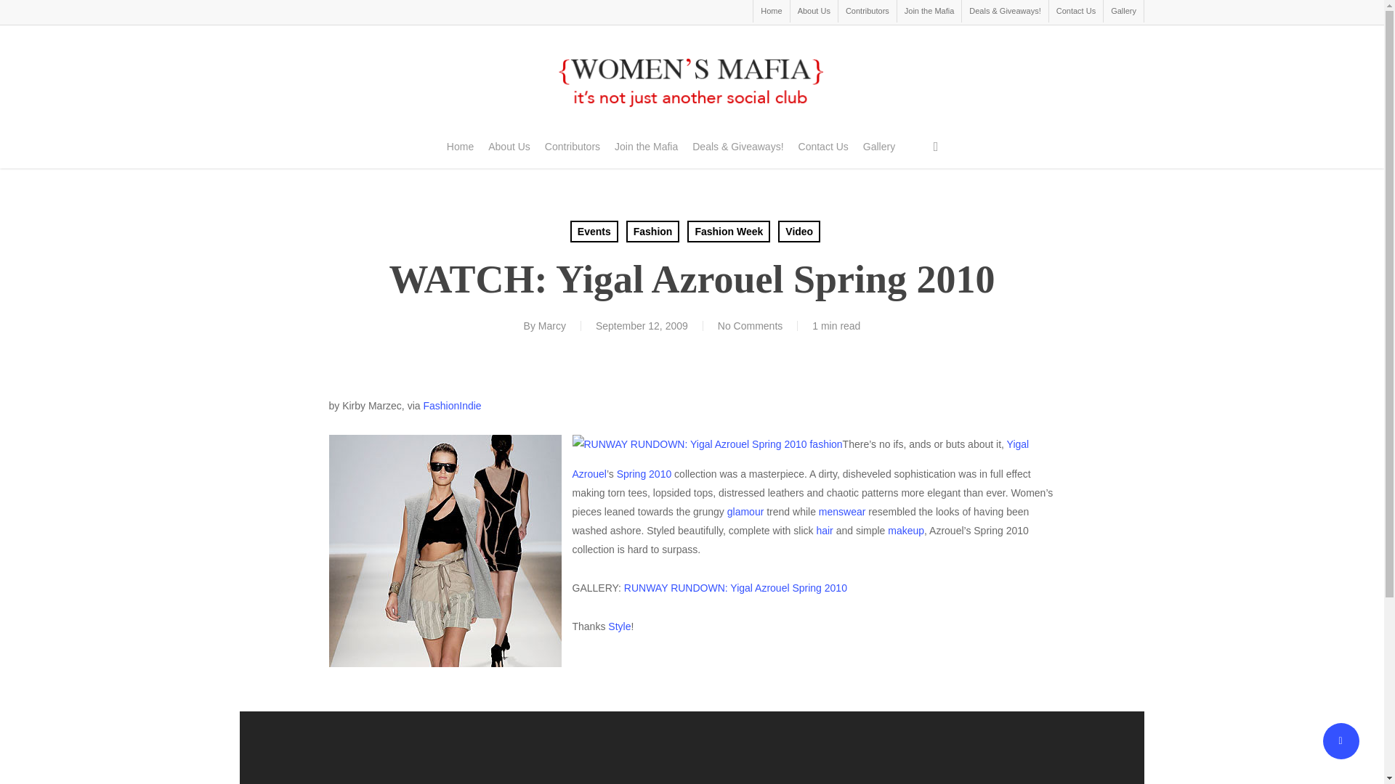  Describe the element at coordinates (771, 12) in the screenshot. I see `Home` at that location.